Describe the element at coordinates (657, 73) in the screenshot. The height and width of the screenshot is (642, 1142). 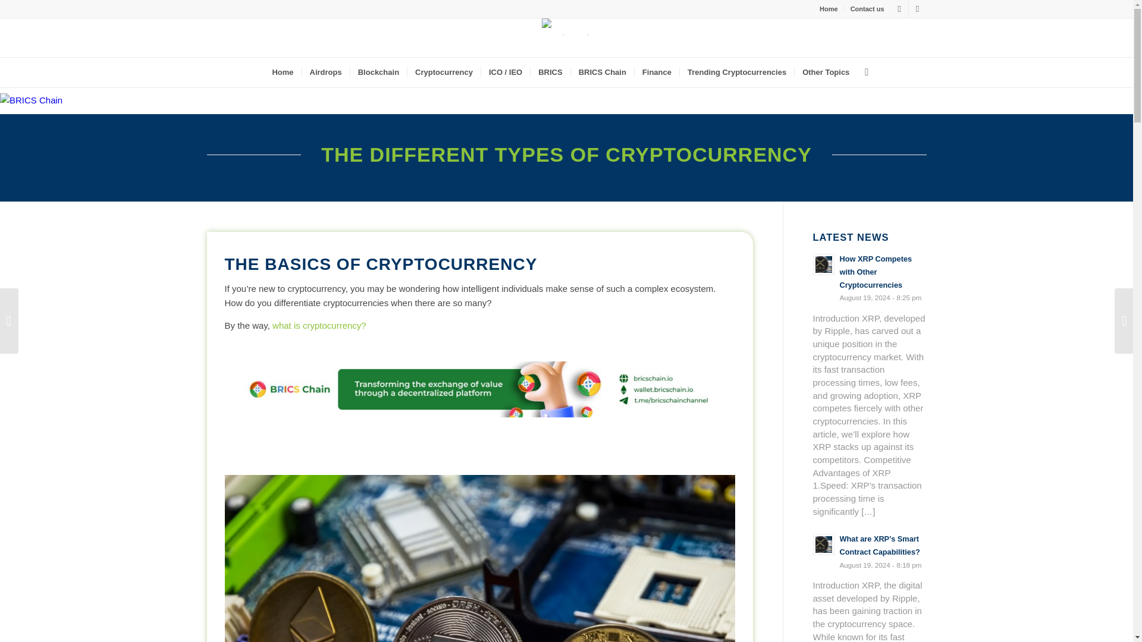
I see `Finance` at that location.